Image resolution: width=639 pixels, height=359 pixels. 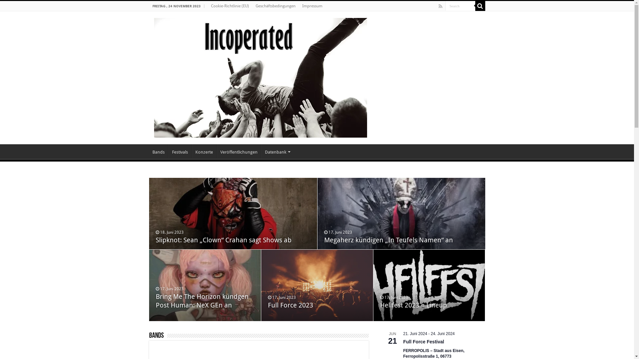 I want to click on Impressum, so click(x=312, y=6).